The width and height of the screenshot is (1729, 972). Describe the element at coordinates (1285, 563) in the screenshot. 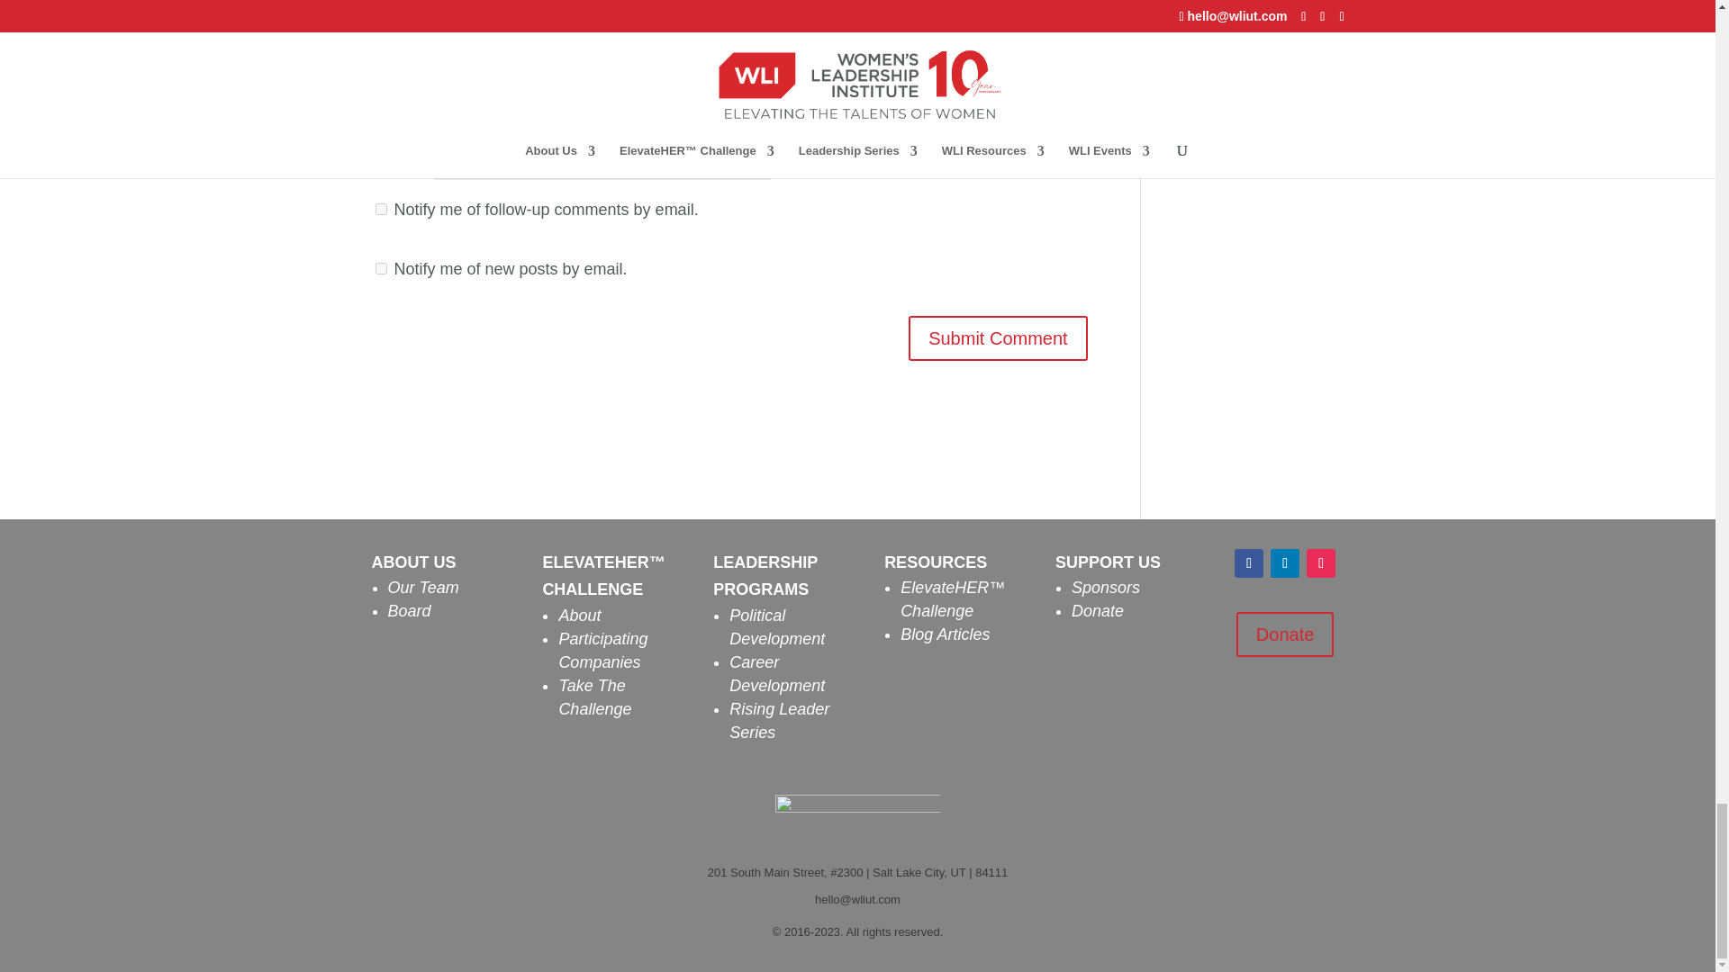

I see `Follow on LinkedIn` at that location.